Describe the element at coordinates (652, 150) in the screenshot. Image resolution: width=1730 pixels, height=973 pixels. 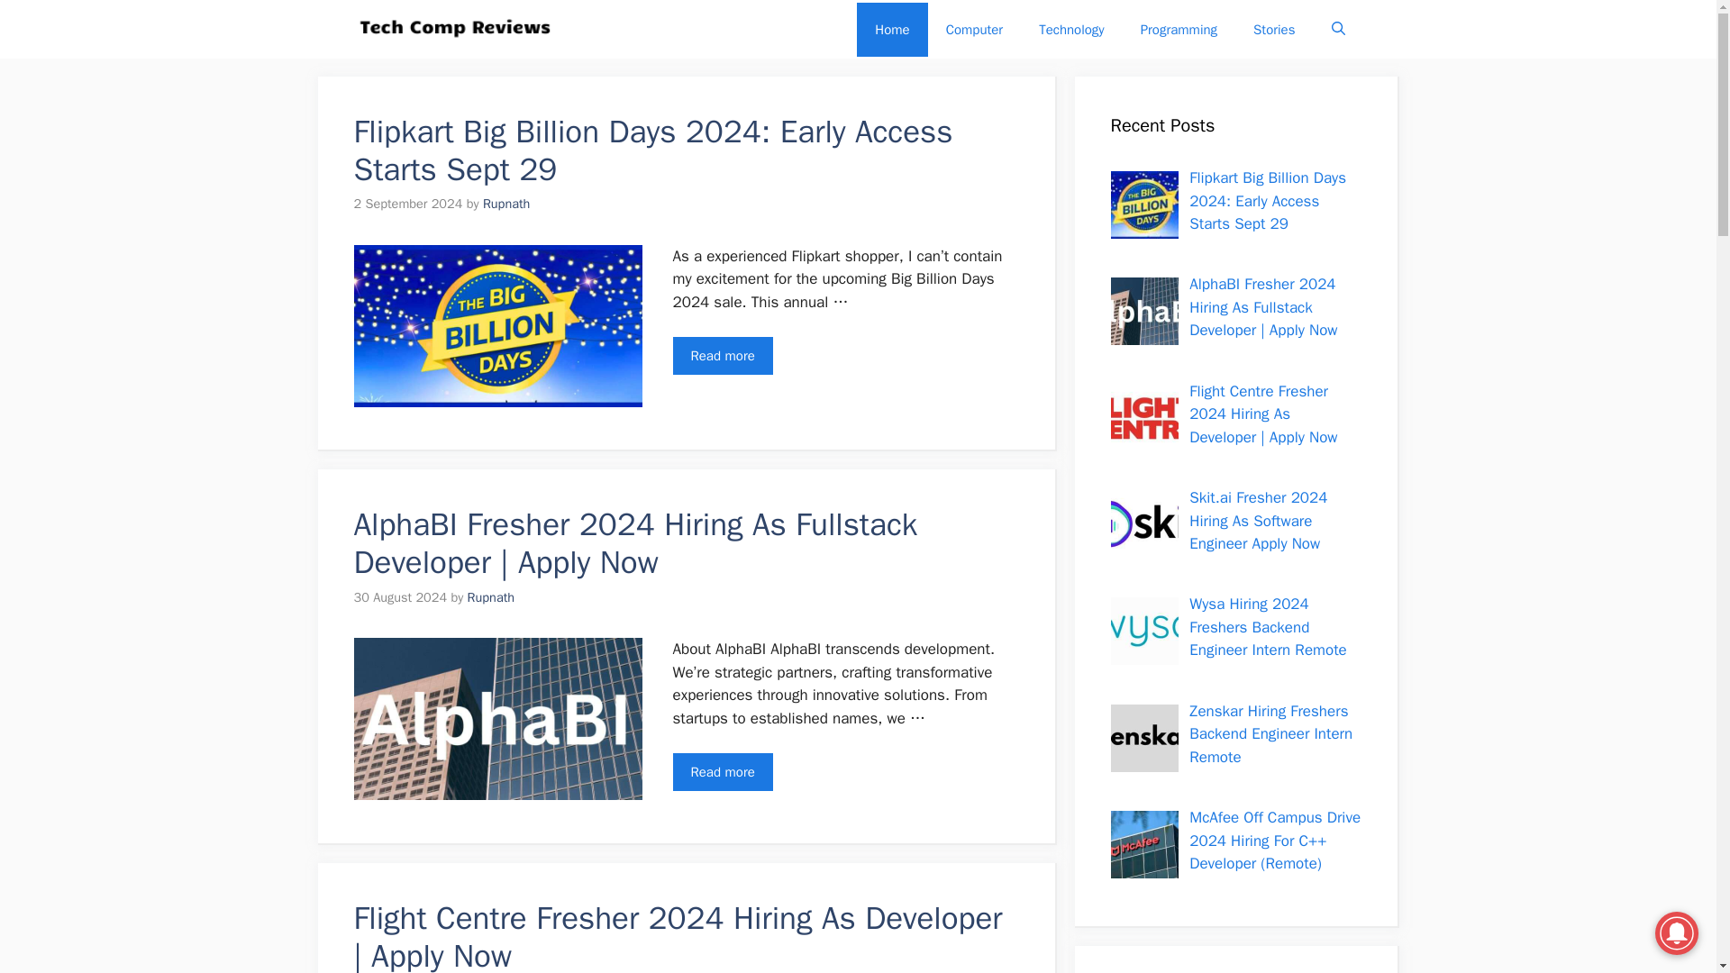
I see `Flipkart Big Billion Days 2024: Early Access Starts Sept 29` at that location.